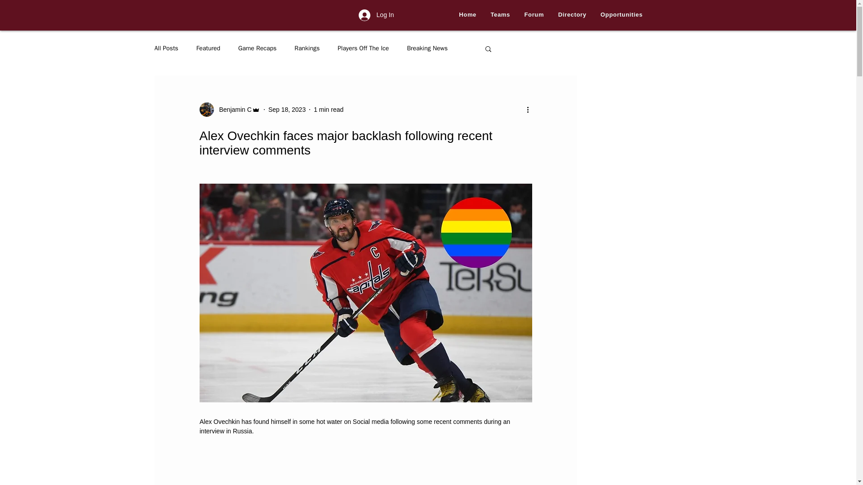  I want to click on Forum, so click(534, 15).